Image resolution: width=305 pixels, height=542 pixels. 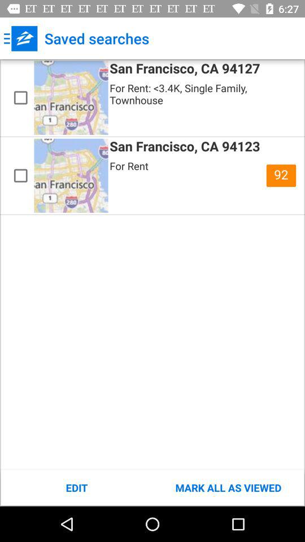 What do you see at coordinates (77, 488) in the screenshot?
I see `click the item next to the mark all as icon` at bounding box center [77, 488].